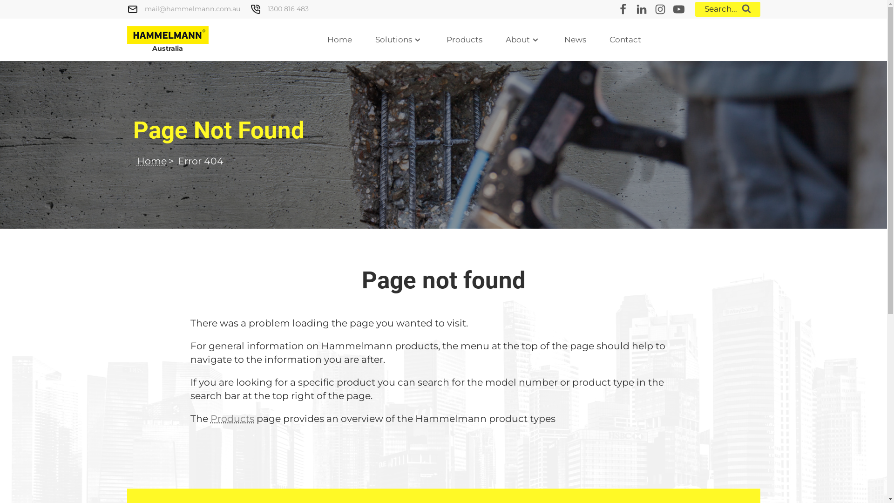 This screenshot has width=894, height=503. What do you see at coordinates (576, 40) in the screenshot?
I see `News` at bounding box center [576, 40].